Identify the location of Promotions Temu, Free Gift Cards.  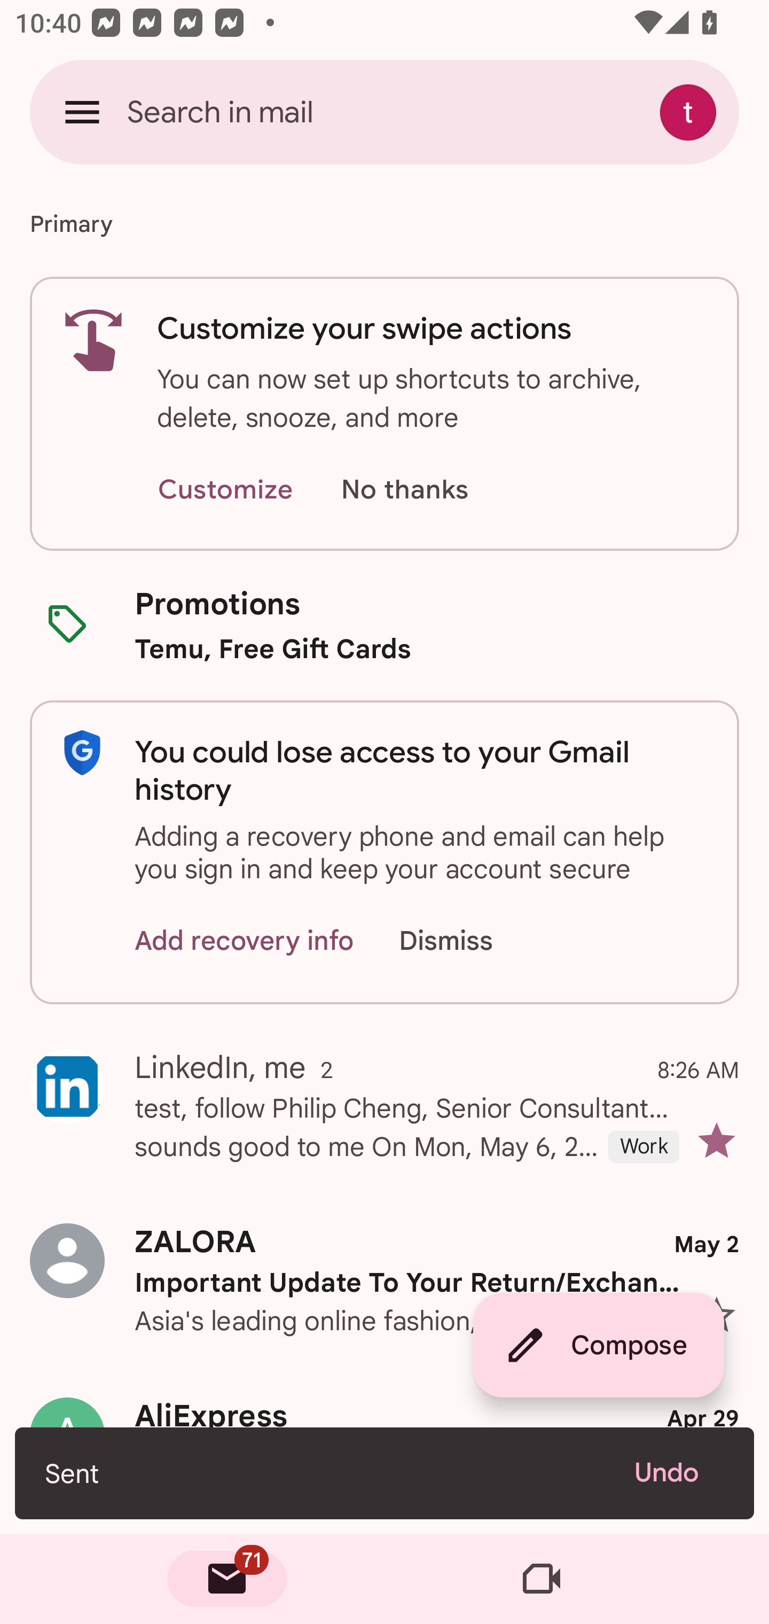
(384, 625).